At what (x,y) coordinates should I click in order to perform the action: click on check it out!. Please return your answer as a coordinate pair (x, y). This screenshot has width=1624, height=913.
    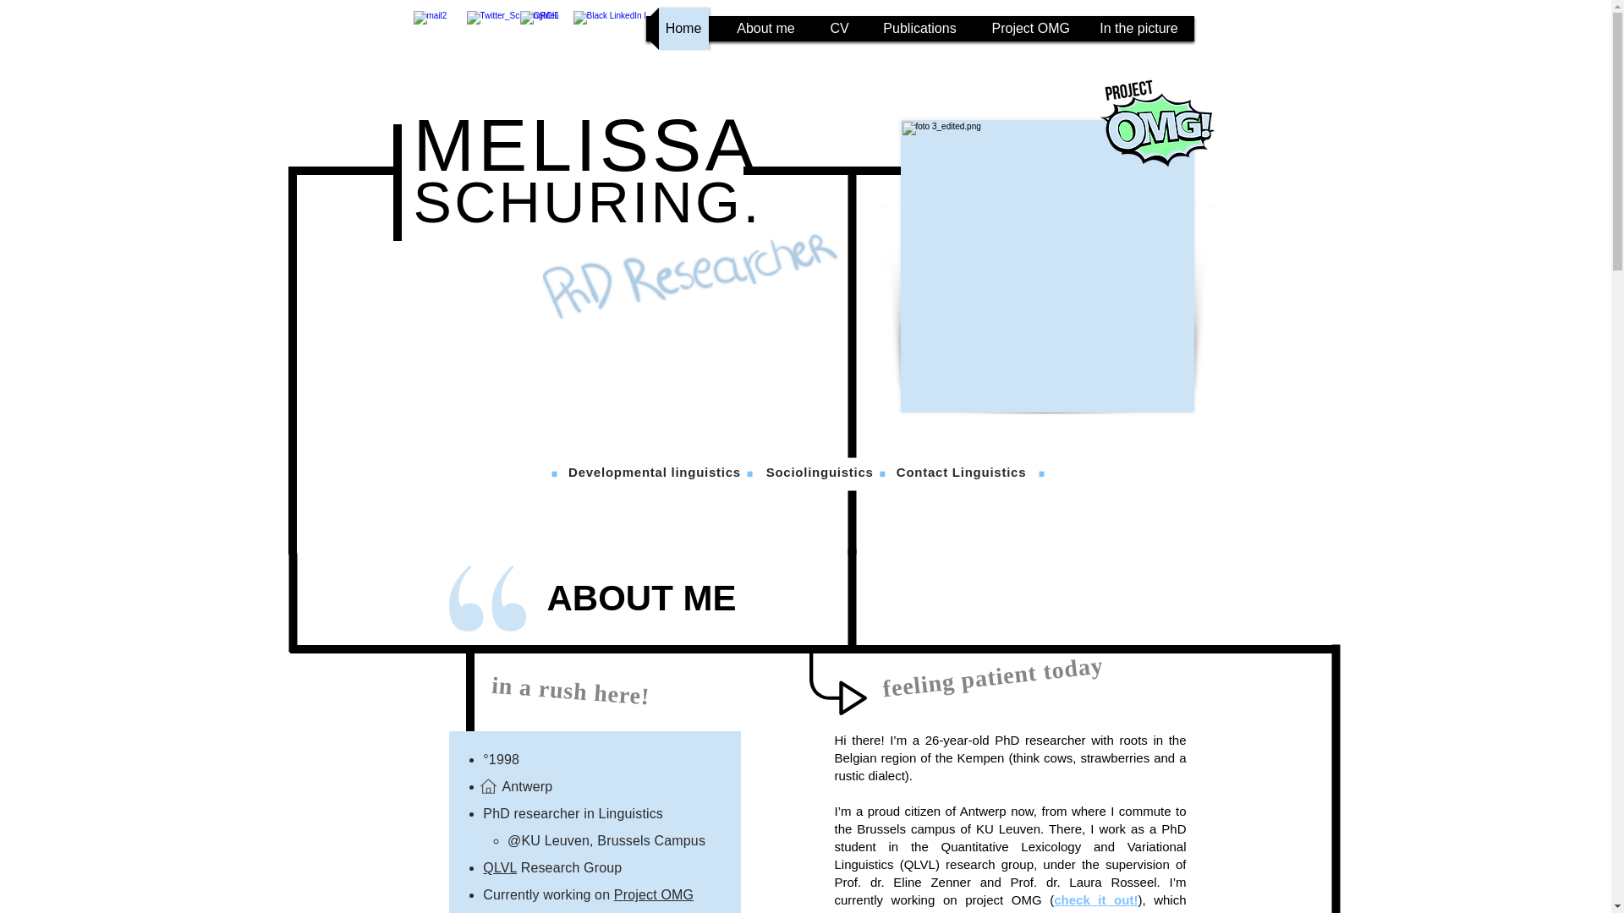
    Looking at the image, I should click on (1096, 899).